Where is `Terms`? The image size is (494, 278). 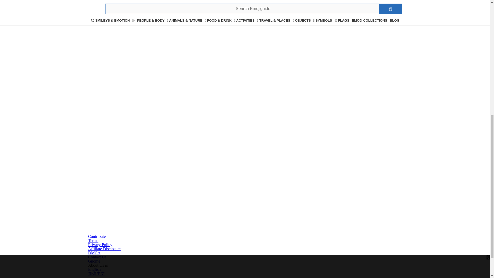 Terms is located at coordinates (93, 240).